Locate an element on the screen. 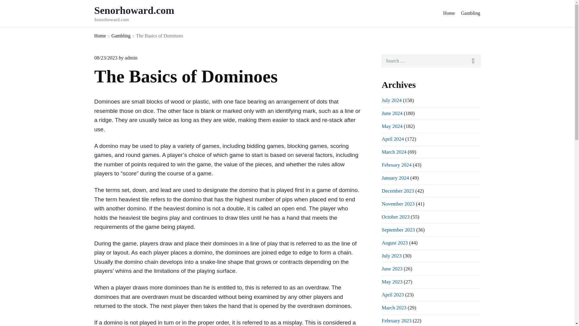 The width and height of the screenshot is (579, 326). February 2023 is located at coordinates (397, 321).